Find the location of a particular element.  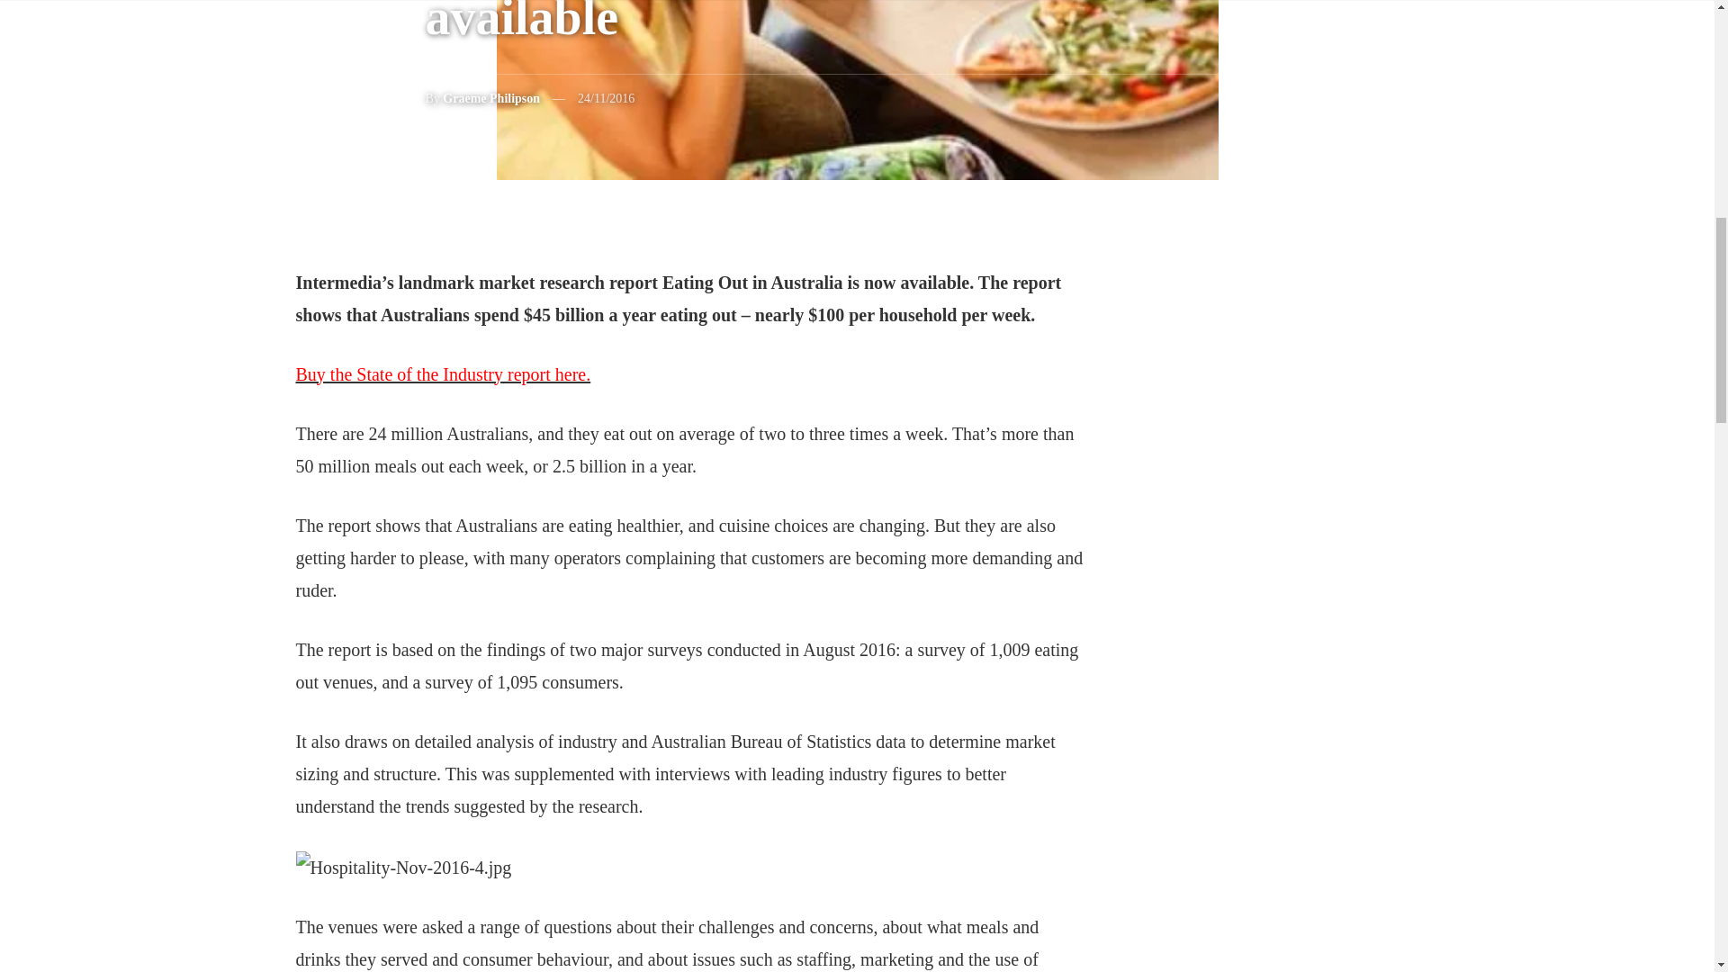

3rd party ad content is located at coordinates (1306, 536).